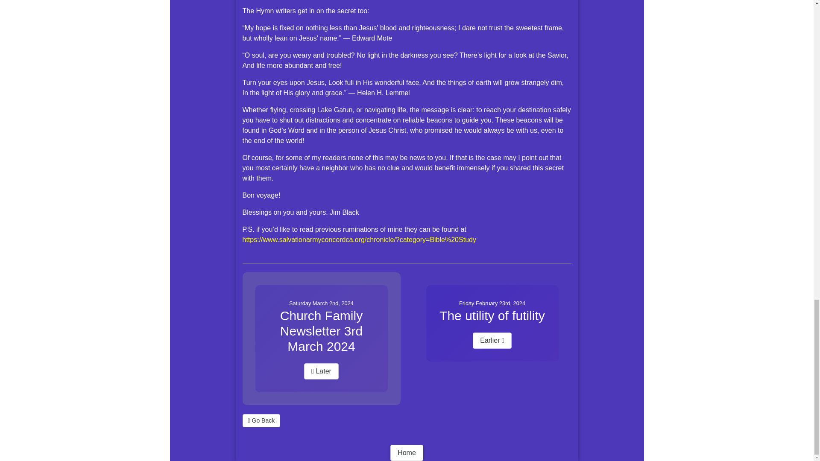 The height and width of the screenshot is (461, 820). I want to click on Later, so click(321, 371).